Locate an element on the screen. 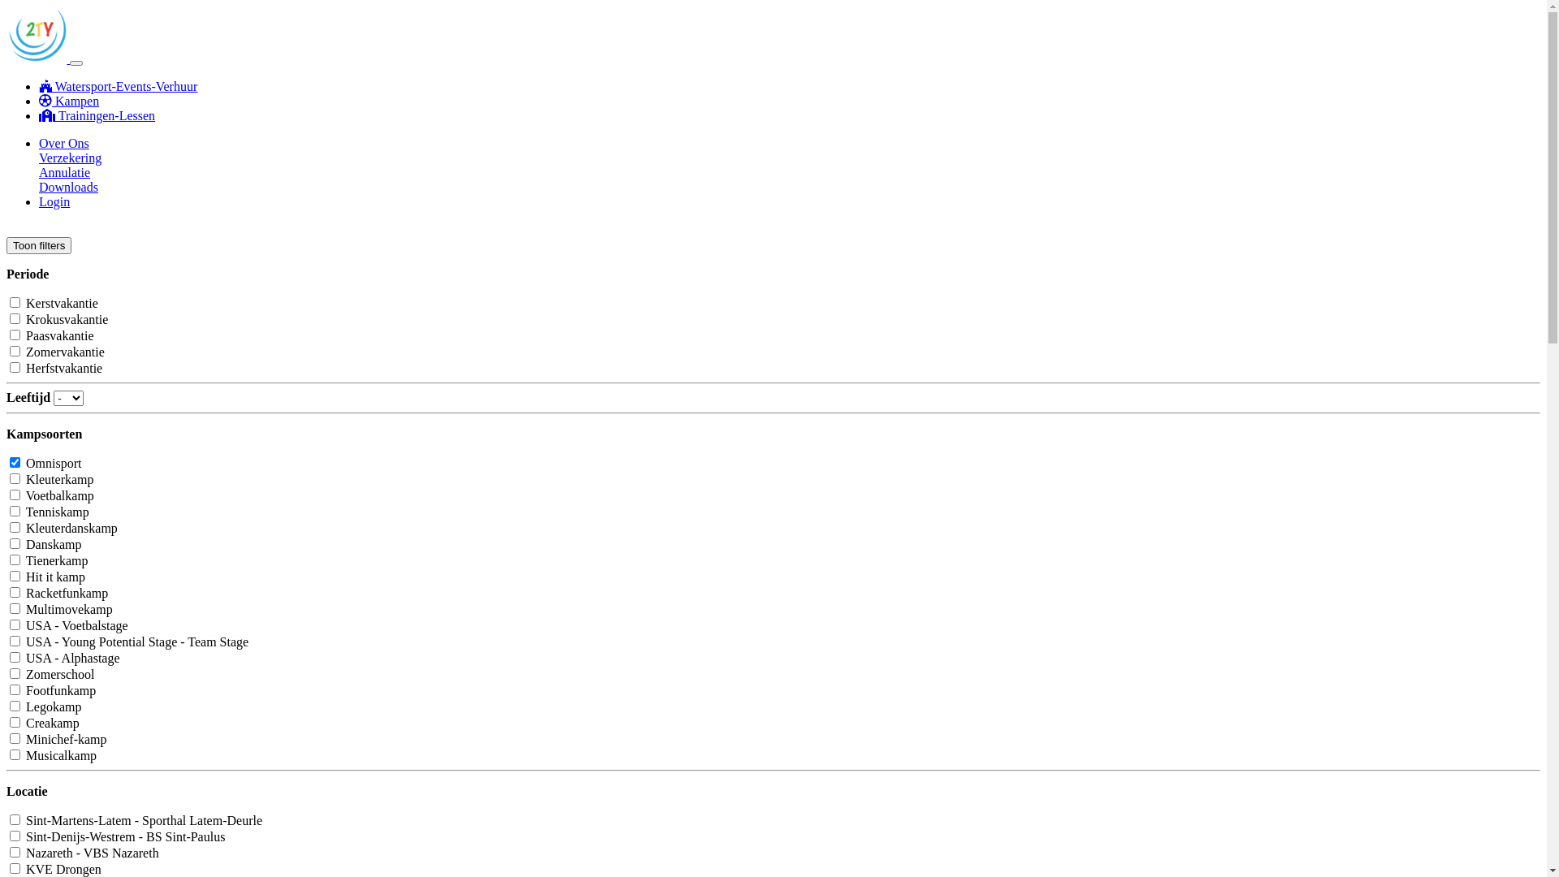 This screenshot has width=1559, height=877. Annulatie is located at coordinates (65, 172).